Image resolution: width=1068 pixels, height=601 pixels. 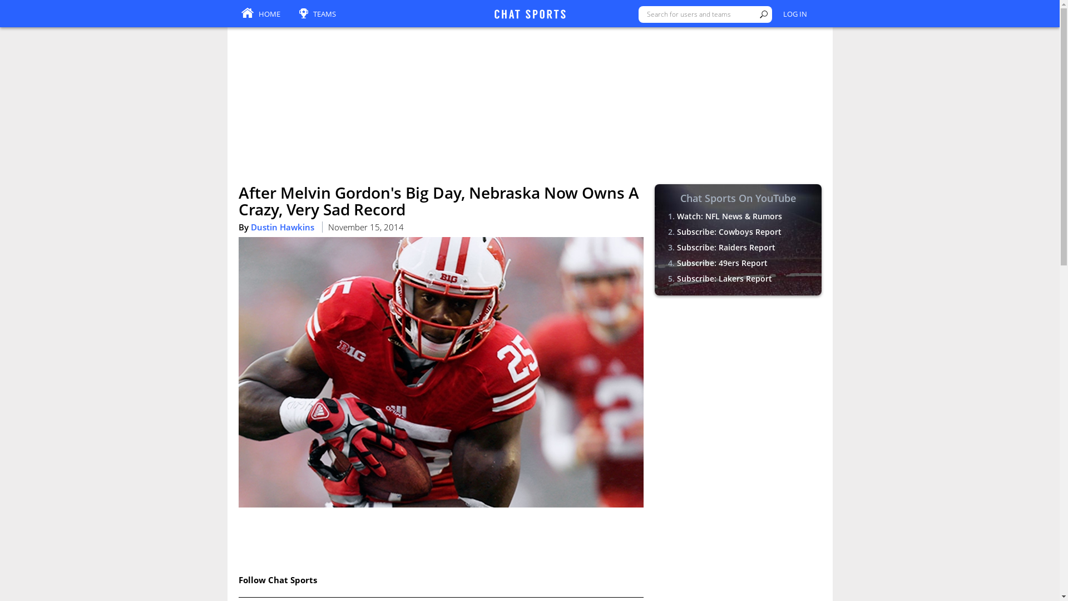 I want to click on 3rd party ad content, so click(x=738, y=376).